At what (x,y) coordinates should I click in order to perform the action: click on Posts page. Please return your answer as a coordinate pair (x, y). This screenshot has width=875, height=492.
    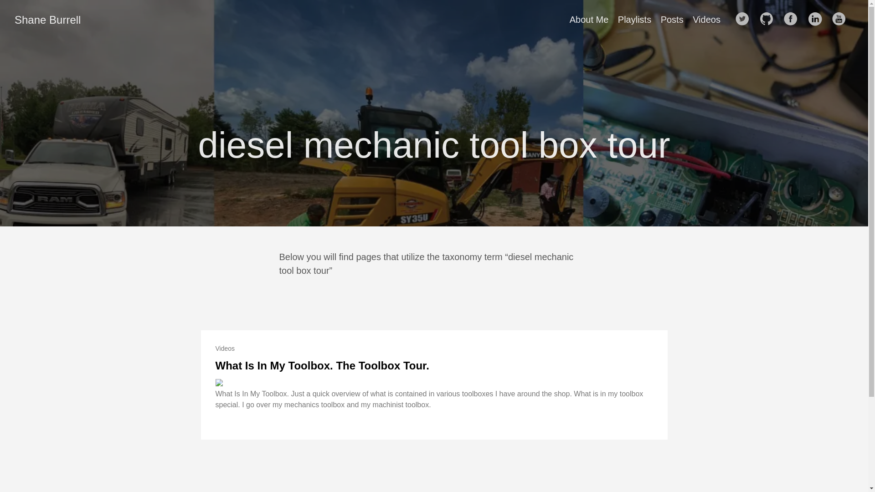
    Looking at the image, I should click on (672, 20).